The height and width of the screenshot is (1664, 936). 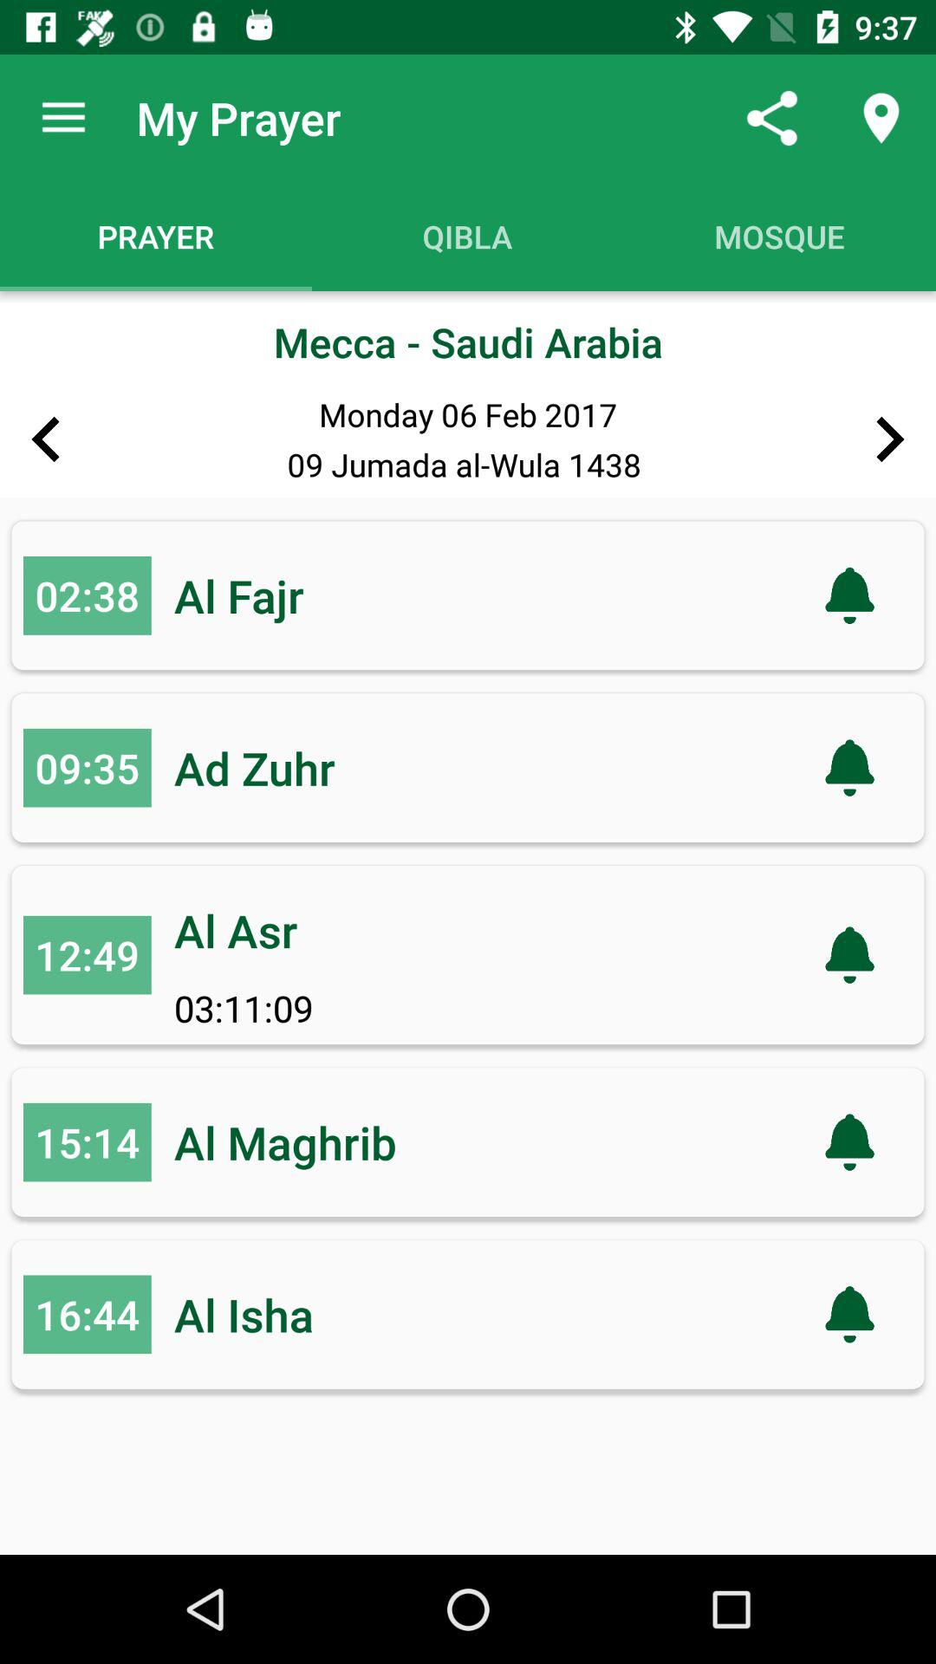 I want to click on flip until the 12:49, so click(x=87, y=955).